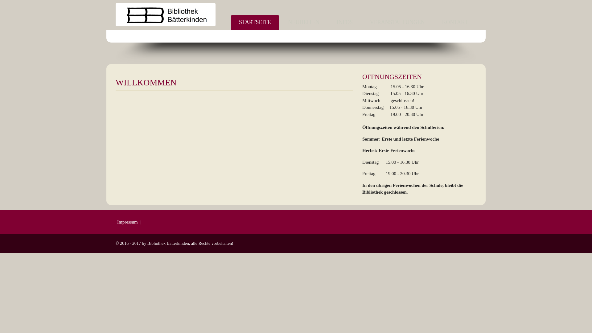  Describe the element at coordinates (304, 22) in the screenshot. I see `NEUHEITEN` at that location.